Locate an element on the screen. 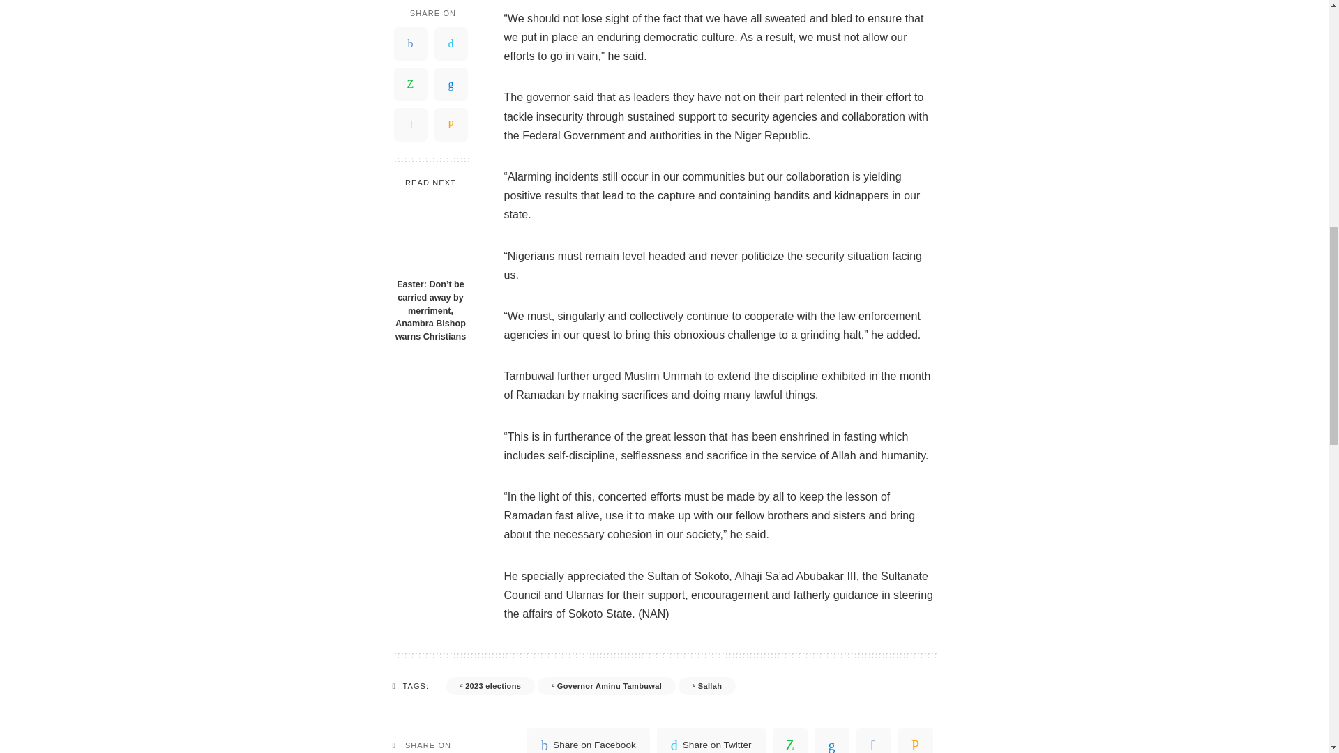 The image size is (1339, 753). WhatsApp is located at coordinates (789, 740).